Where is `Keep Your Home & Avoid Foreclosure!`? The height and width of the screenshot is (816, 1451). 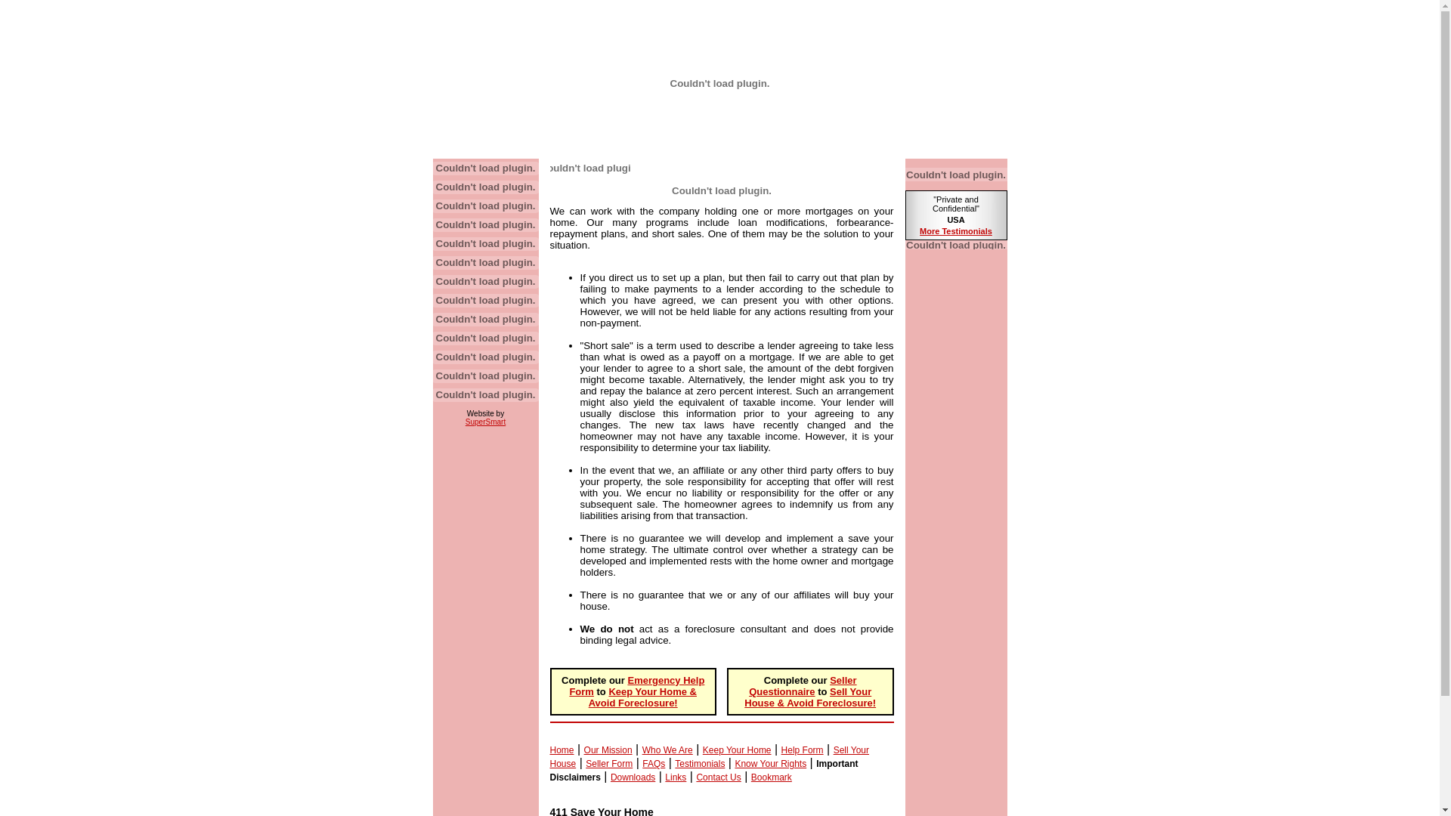
Keep Your Home & Avoid Foreclosure! is located at coordinates (642, 697).